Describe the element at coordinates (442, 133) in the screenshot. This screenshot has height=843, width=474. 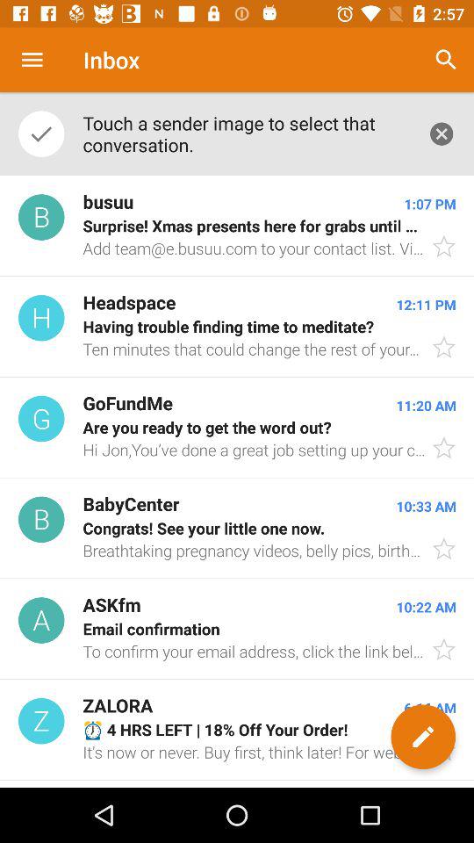
I see `launch icon next to the touch a sender item` at that location.